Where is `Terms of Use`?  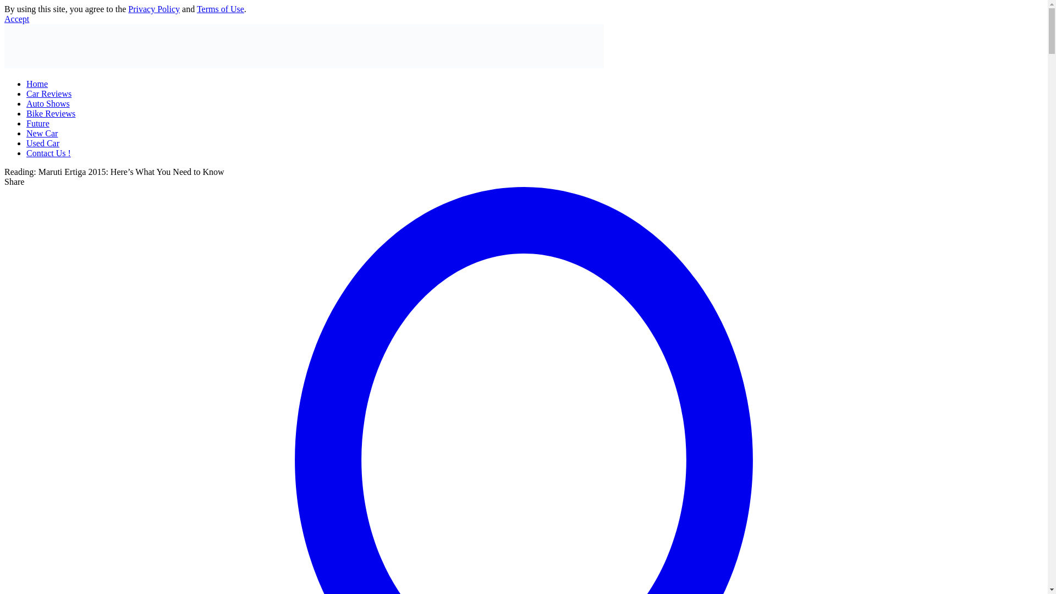 Terms of Use is located at coordinates (220, 9).